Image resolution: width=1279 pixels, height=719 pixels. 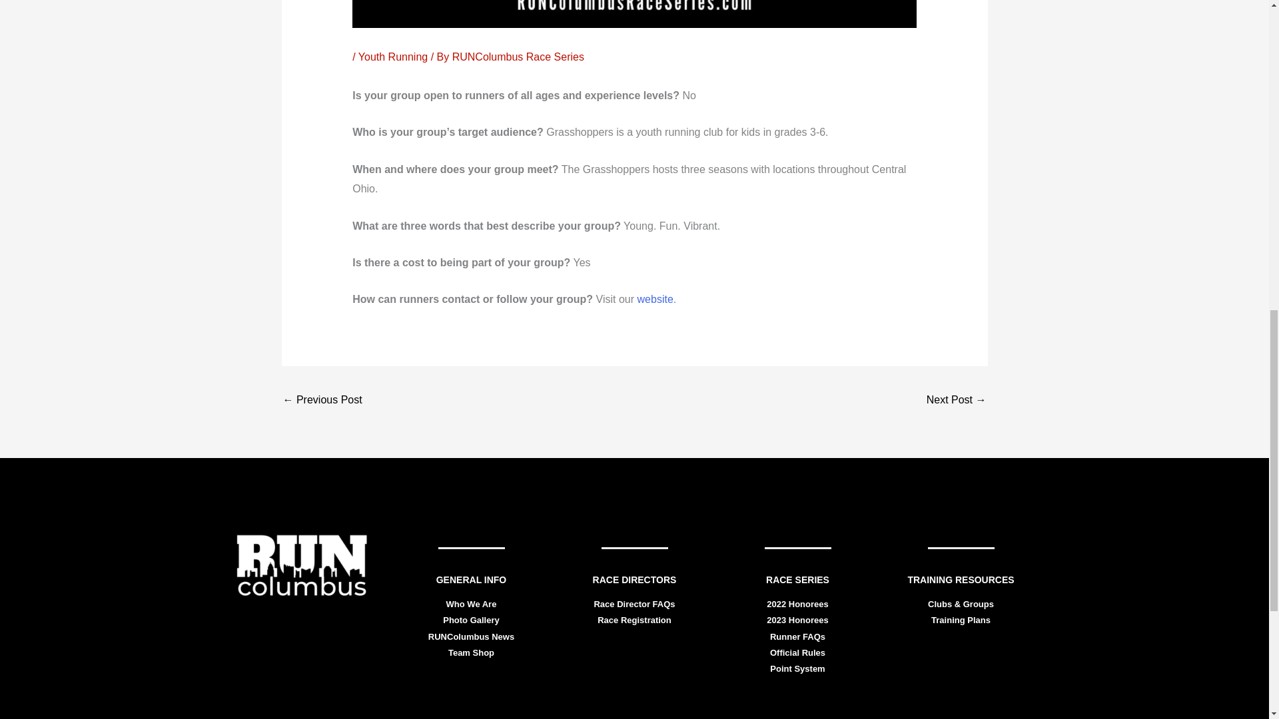 What do you see at coordinates (655, 298) in the screenshot?
I see `website` at bounding box center [655, 298].